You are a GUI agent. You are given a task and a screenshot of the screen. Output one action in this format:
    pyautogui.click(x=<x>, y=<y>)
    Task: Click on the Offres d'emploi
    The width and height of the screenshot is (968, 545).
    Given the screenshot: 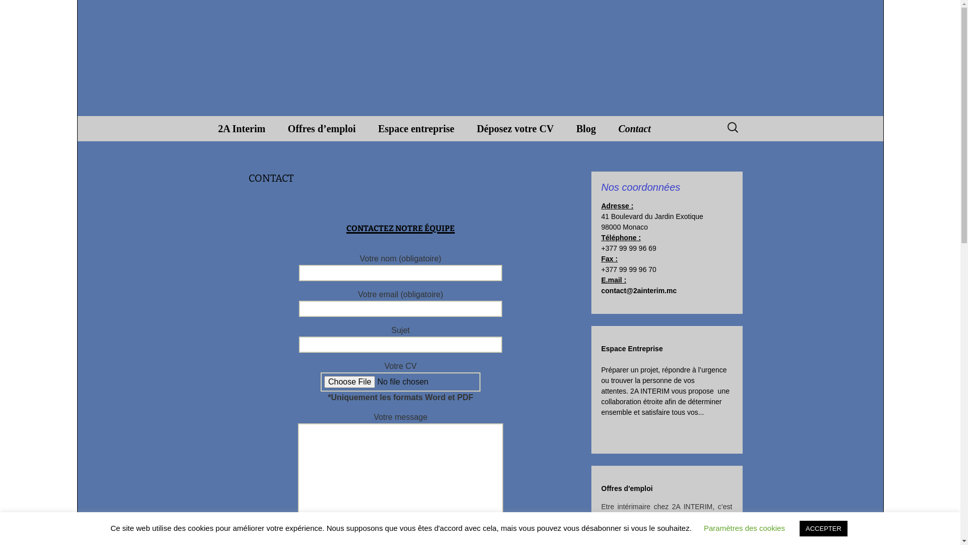 What is the action you would take?
    pyautogui.click(x=627, y=488)
    